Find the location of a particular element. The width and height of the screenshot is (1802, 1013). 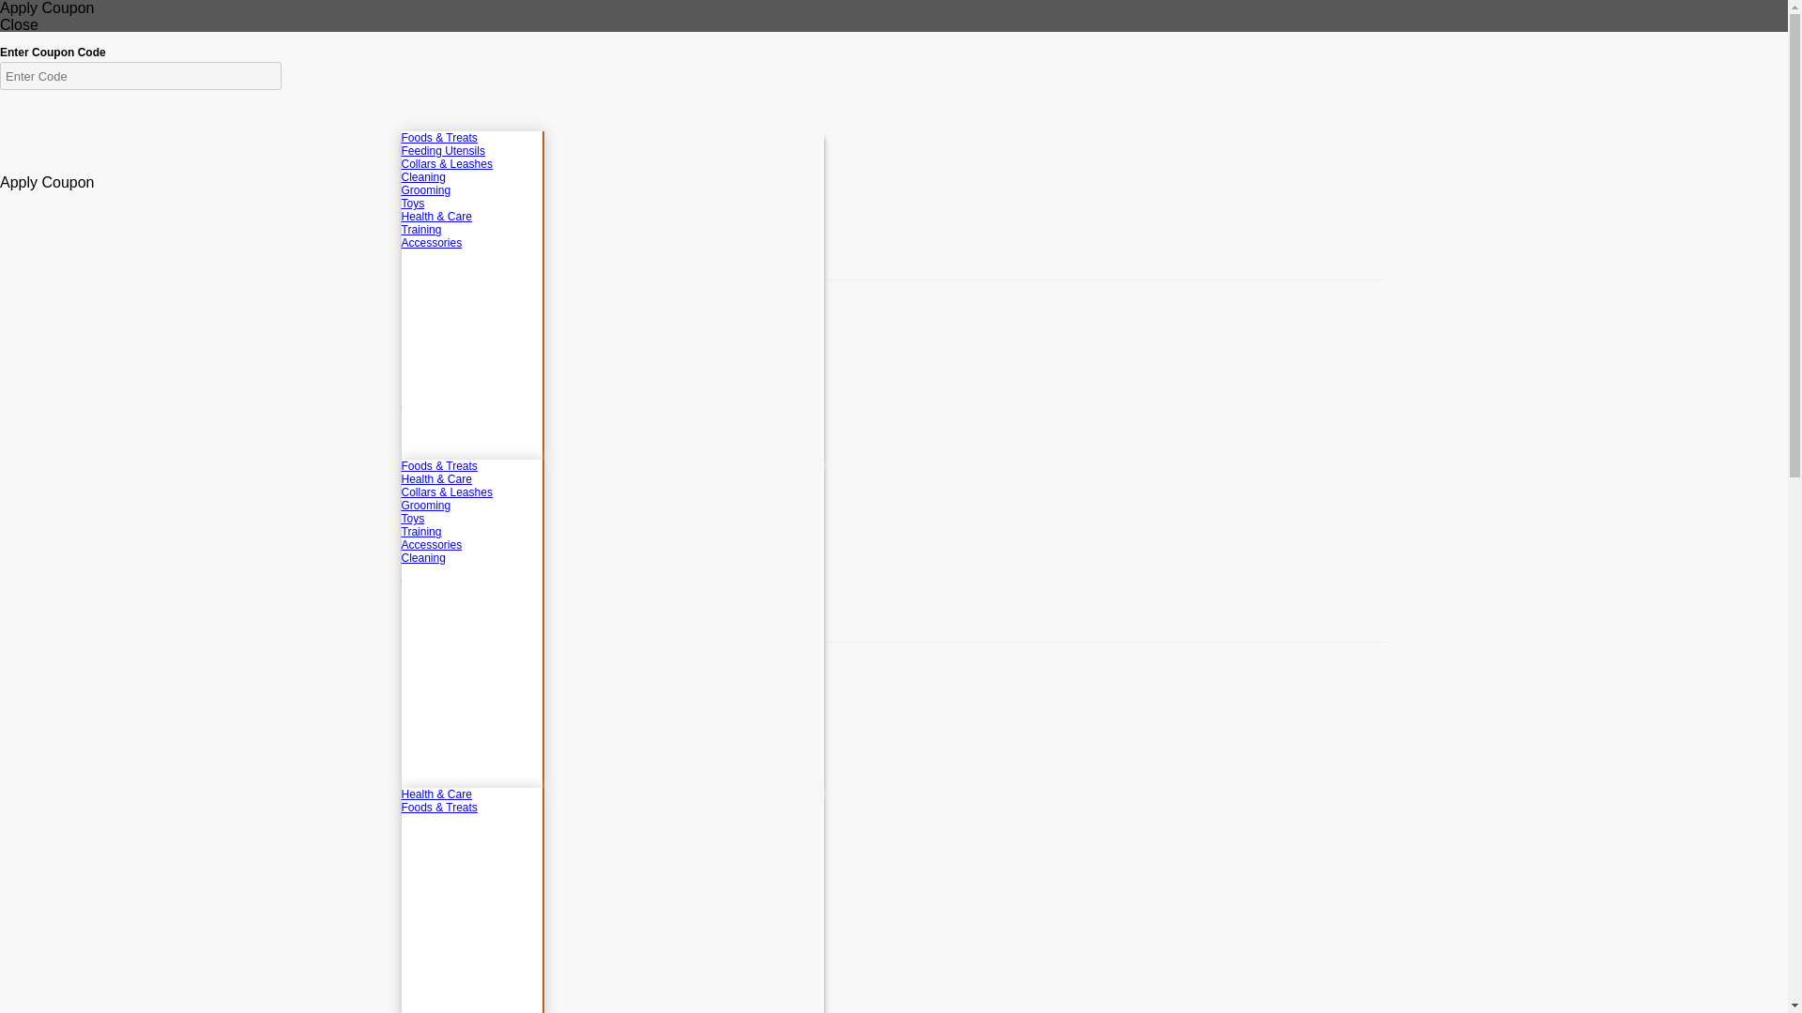

Cleaning is located at coordinates (471, 176).